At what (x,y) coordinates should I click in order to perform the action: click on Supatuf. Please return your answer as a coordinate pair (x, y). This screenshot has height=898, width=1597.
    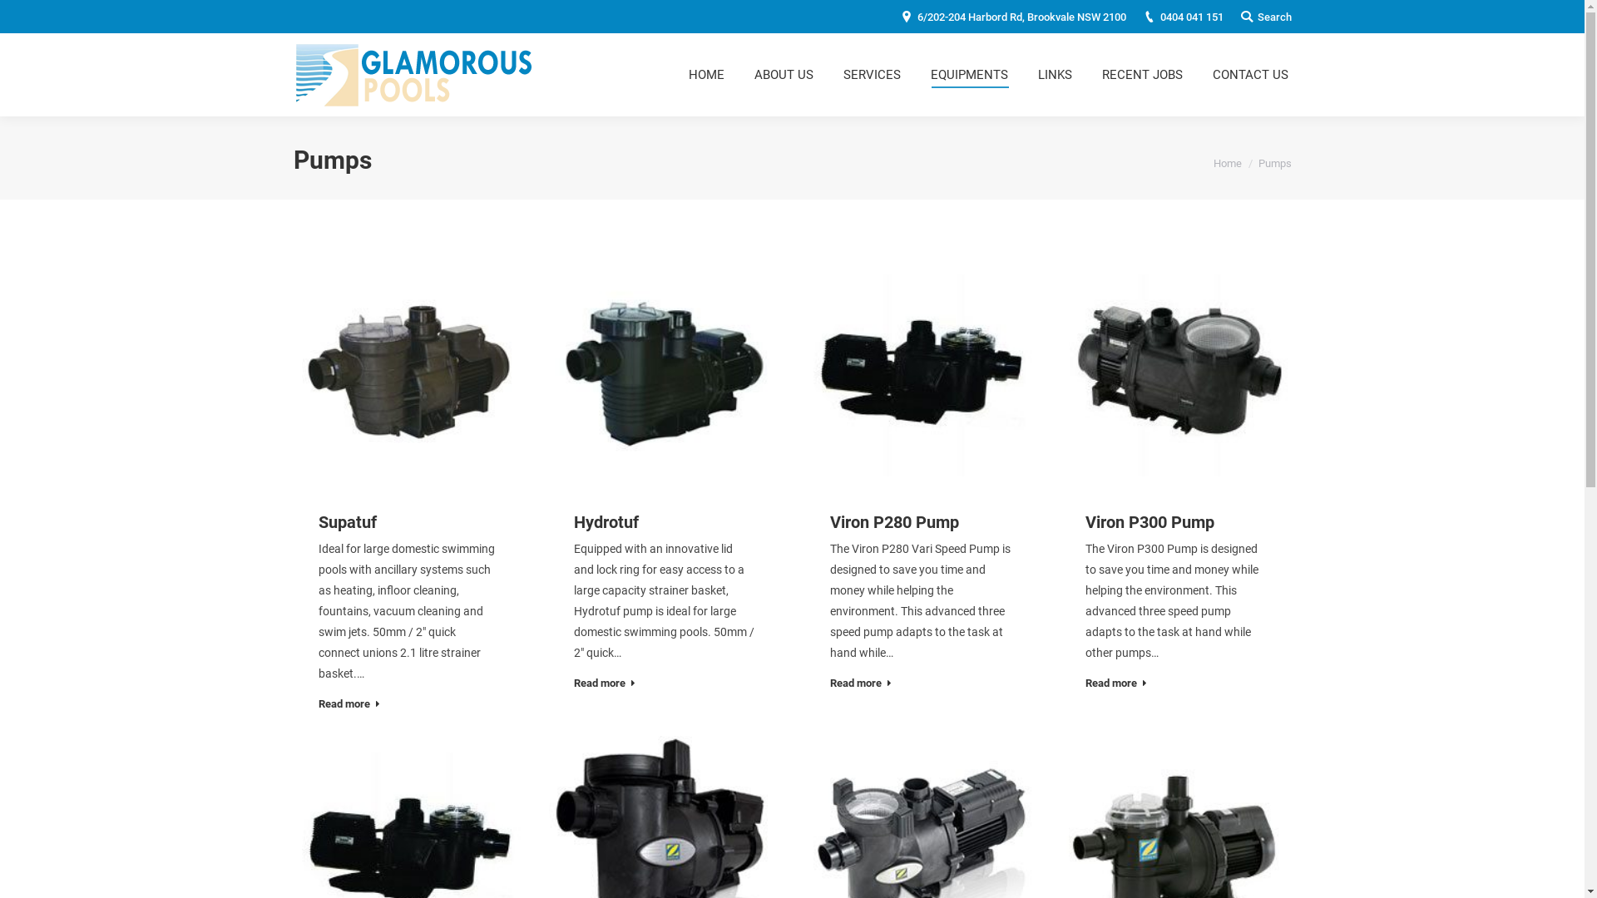
    Looking at the image, I should click on (347, 521).